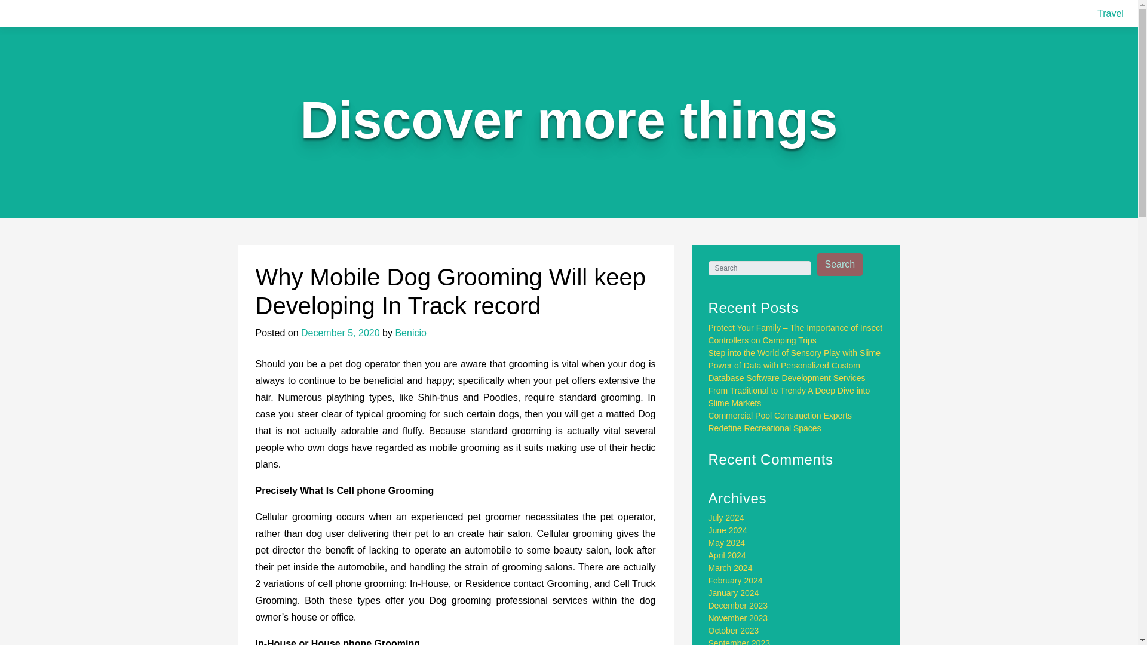 The width and height of the screenshot is (1147, 645). Describe the element at coordinates (726, 517) in the screenshot. I see `July 2024` at that location.